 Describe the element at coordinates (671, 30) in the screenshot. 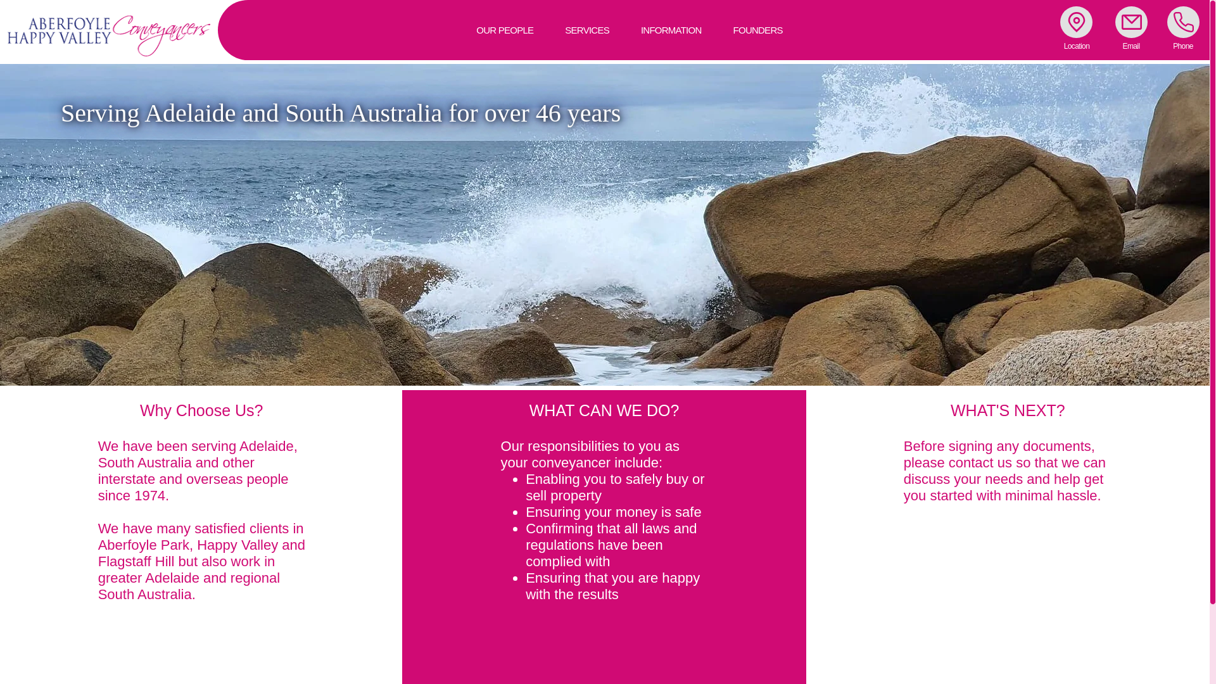

I see `INFORMATION` at that location.